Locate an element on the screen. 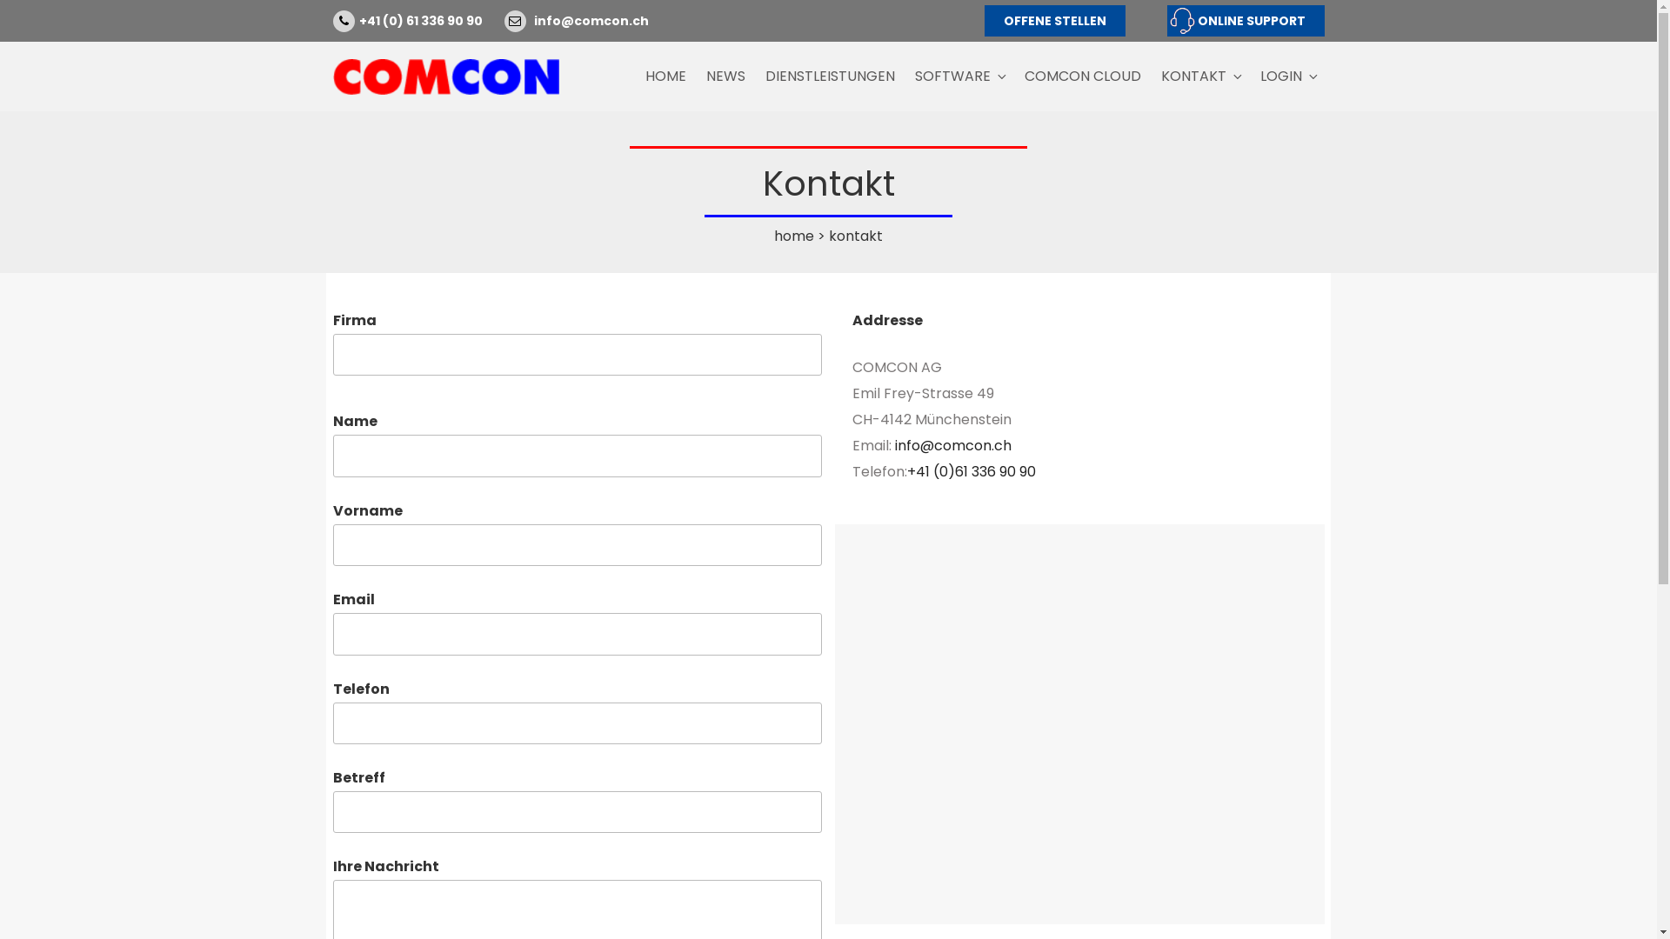 This screenshot has width=1670, height=939. KONTAKT is located at coordinates (1201, 77).